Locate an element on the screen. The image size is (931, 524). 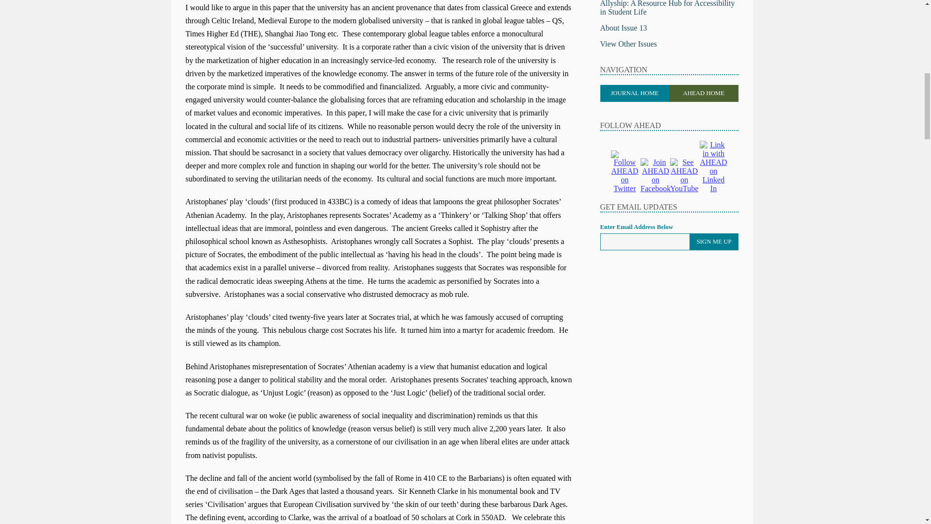
Sign Me Up is located at coordinates (714, 242).